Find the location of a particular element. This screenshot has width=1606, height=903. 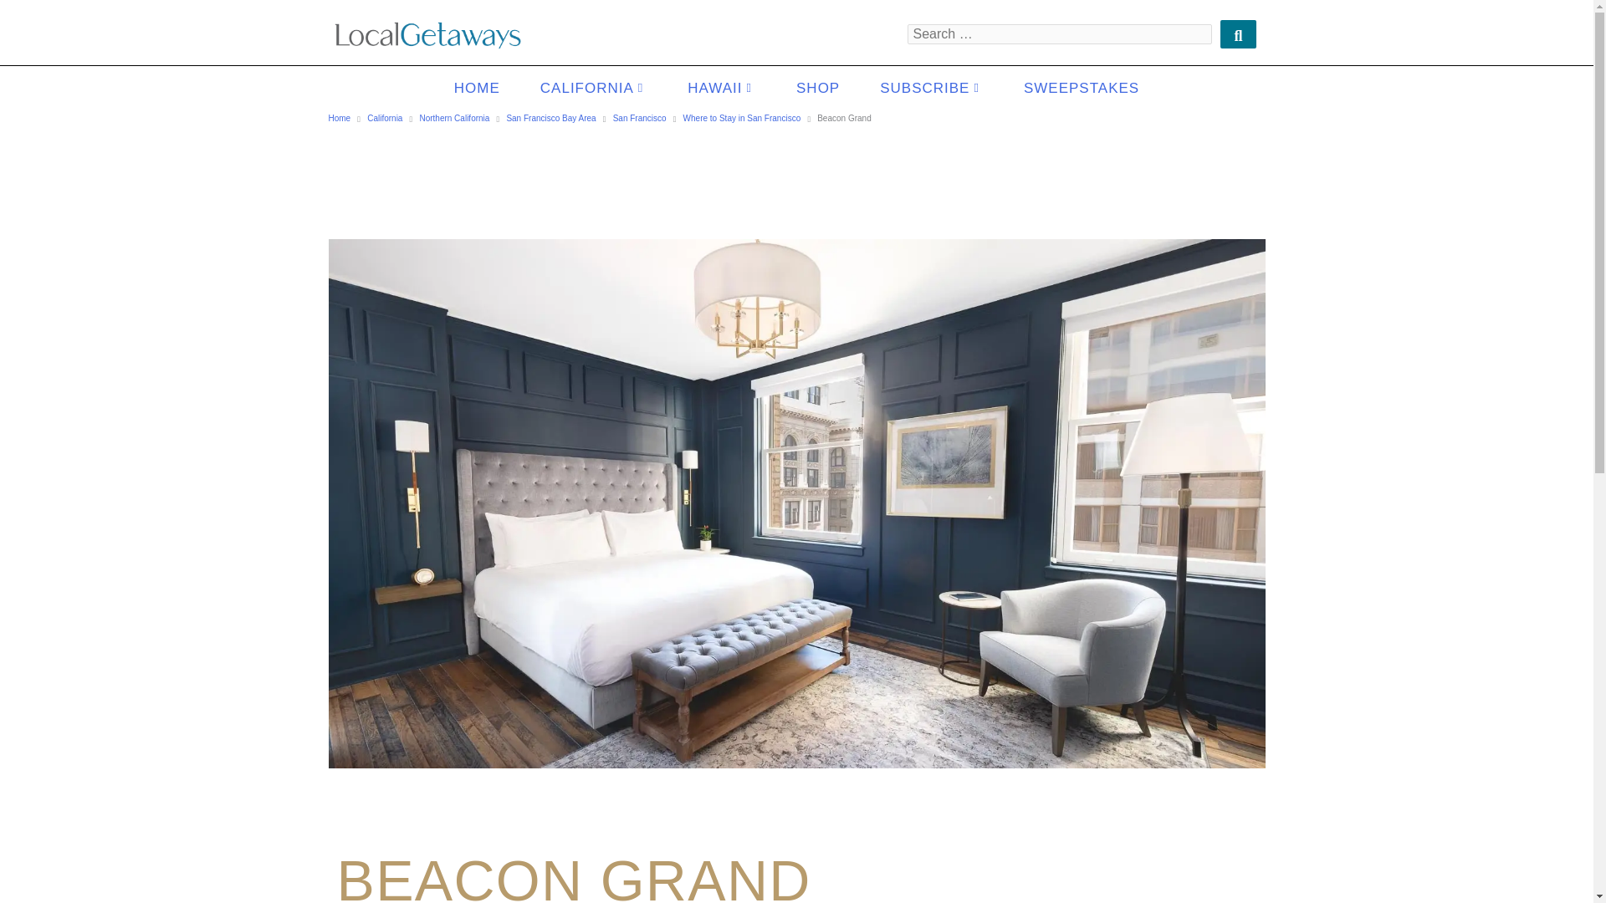

Northern California is located at coordinates (454, 119).